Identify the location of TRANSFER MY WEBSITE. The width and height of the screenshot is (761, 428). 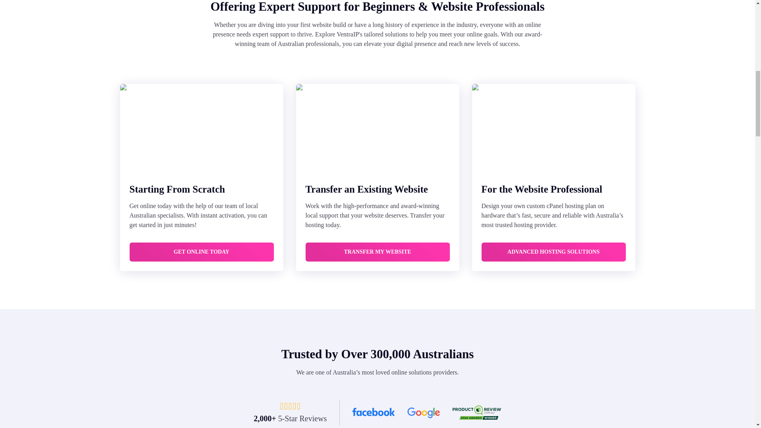
(377, 252).